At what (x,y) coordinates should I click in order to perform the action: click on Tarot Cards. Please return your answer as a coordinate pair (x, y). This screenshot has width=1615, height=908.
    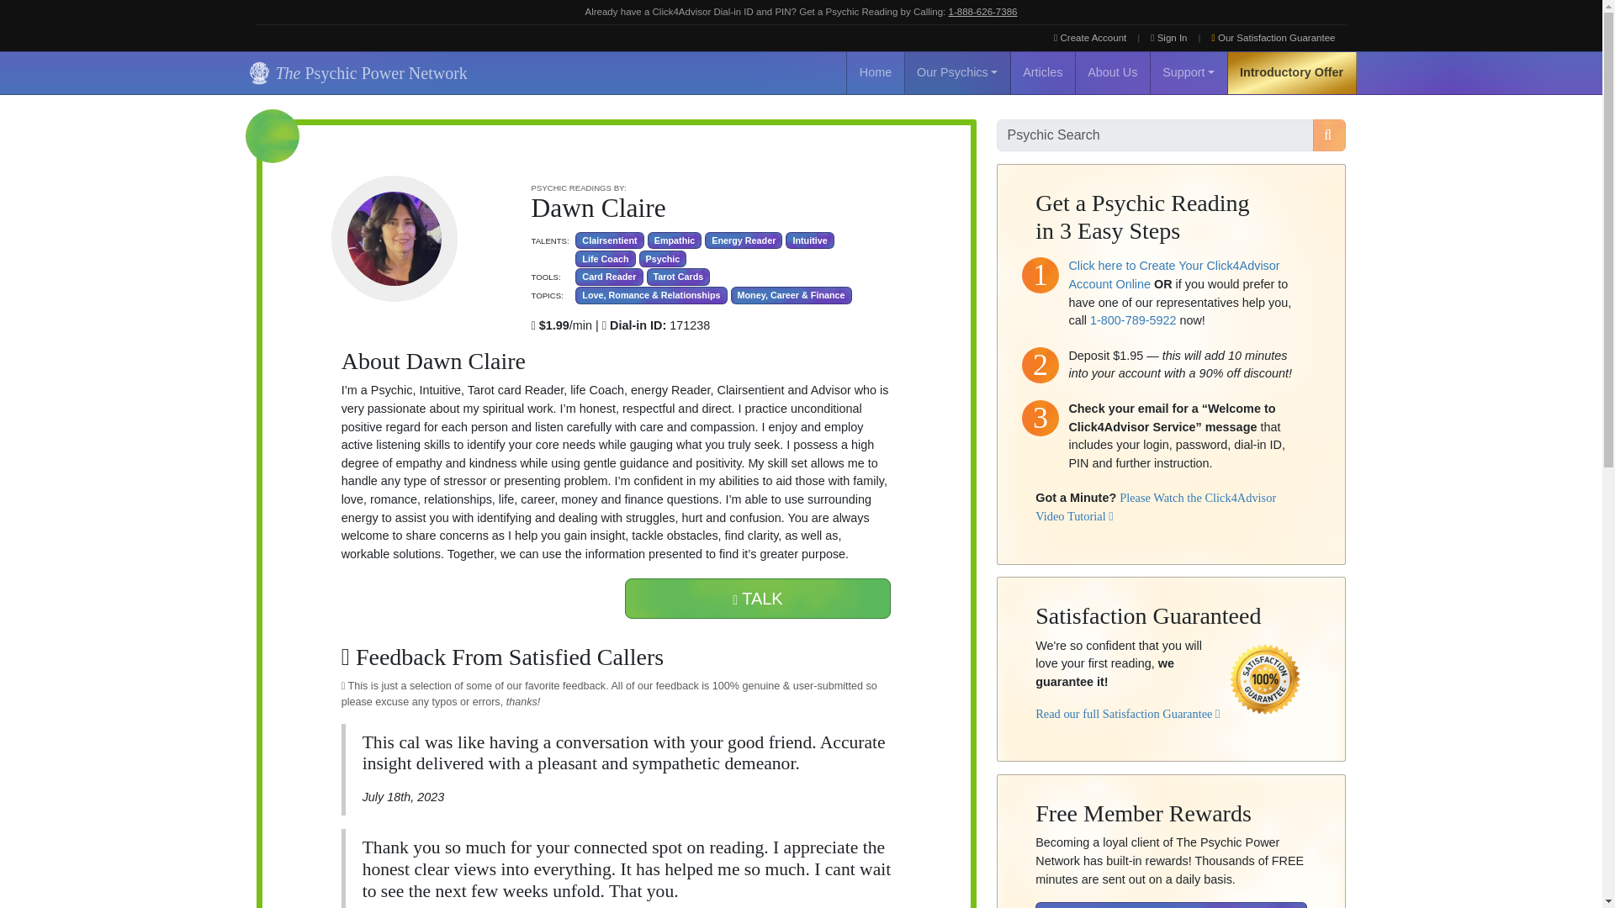
    Looking at the image, I should click on (678, 276).